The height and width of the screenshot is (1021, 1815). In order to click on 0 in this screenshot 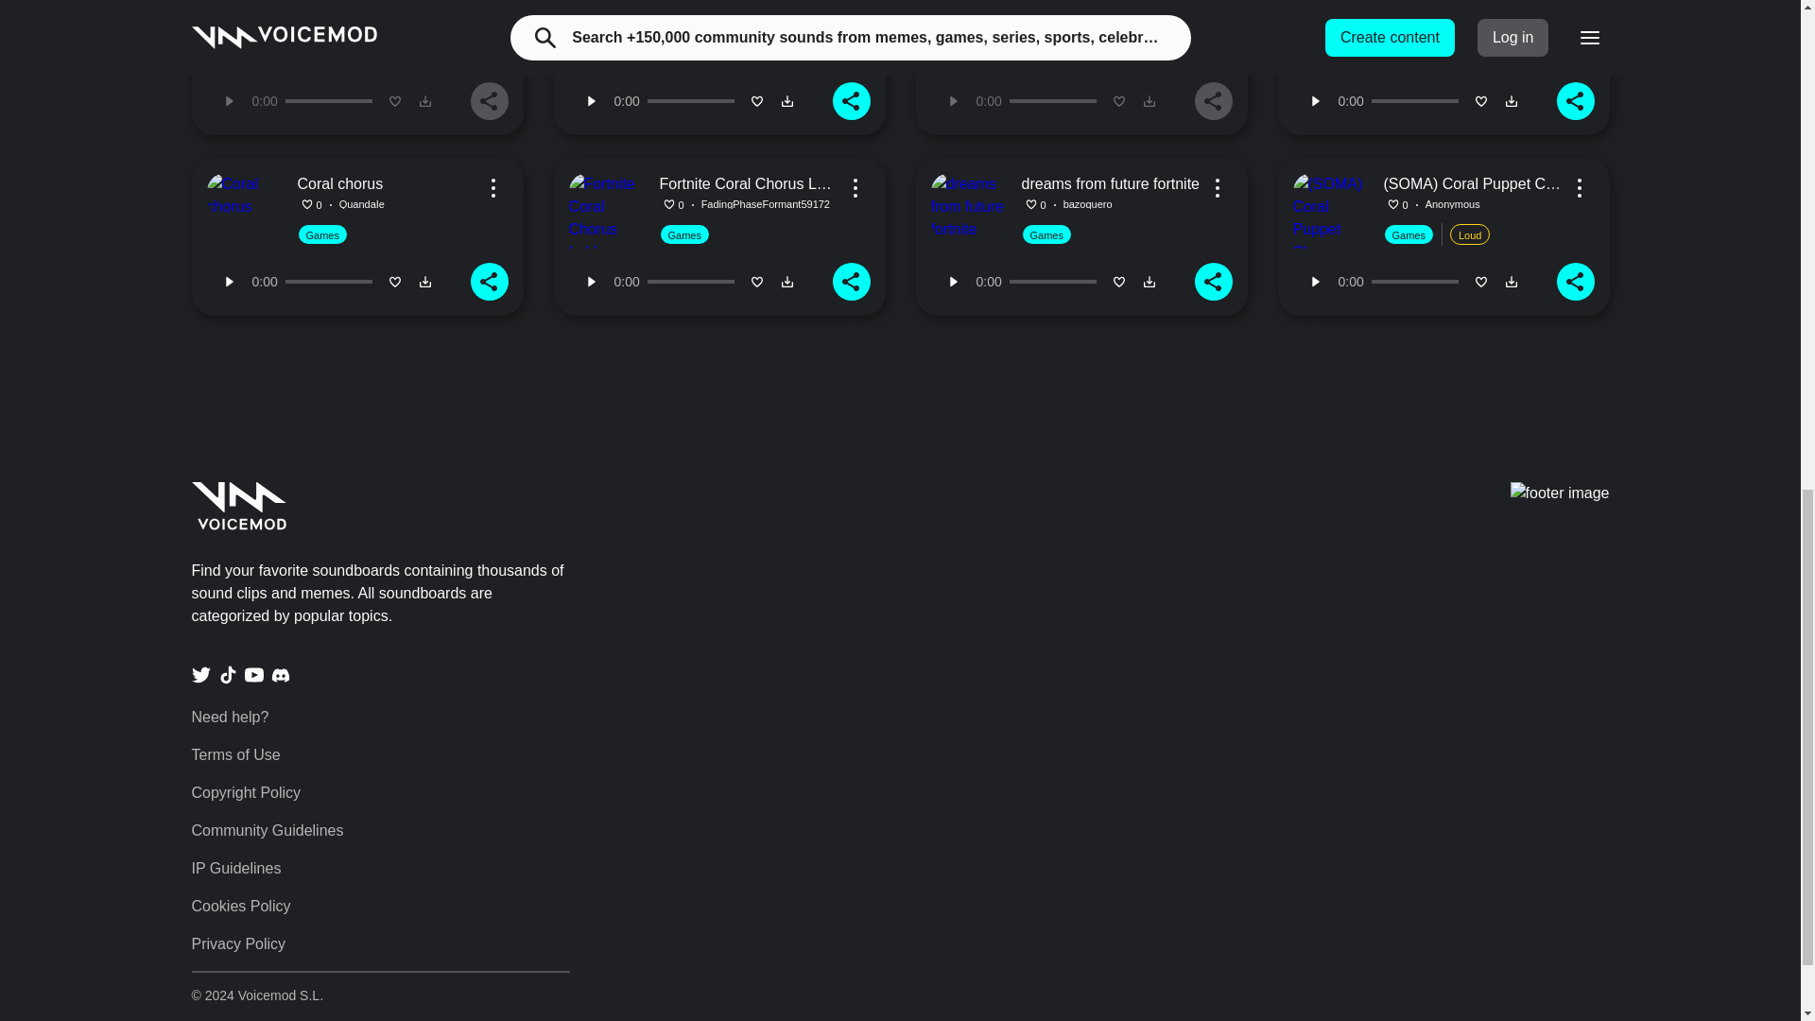, I will do `click(328, 282)`.